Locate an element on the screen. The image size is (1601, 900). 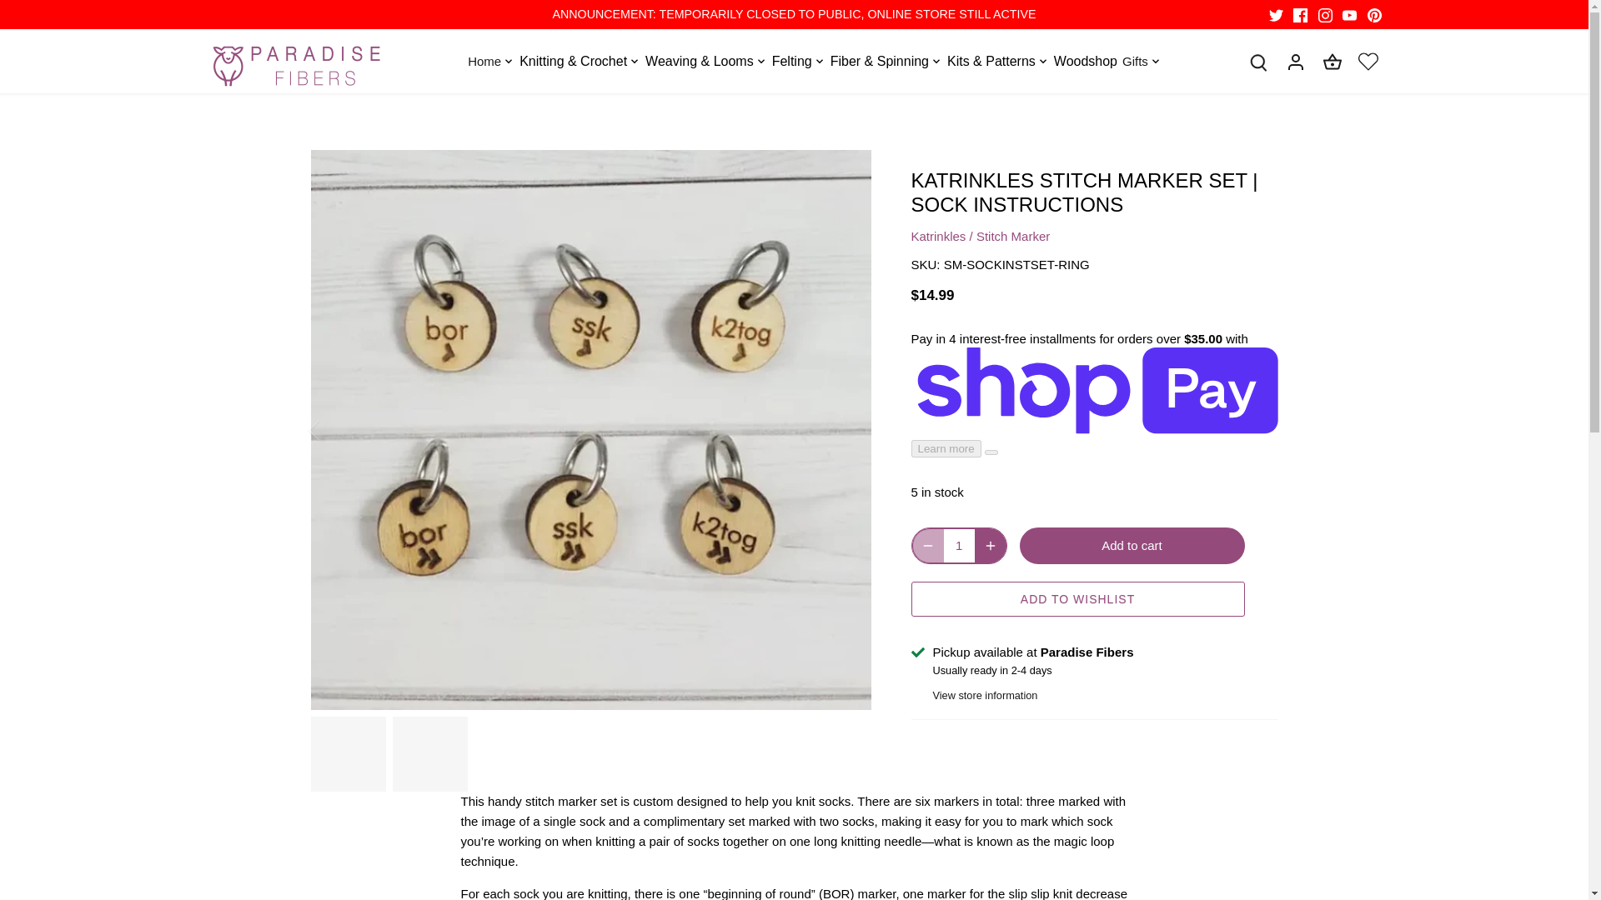
Youtube is located at coordinates (1349, 15).